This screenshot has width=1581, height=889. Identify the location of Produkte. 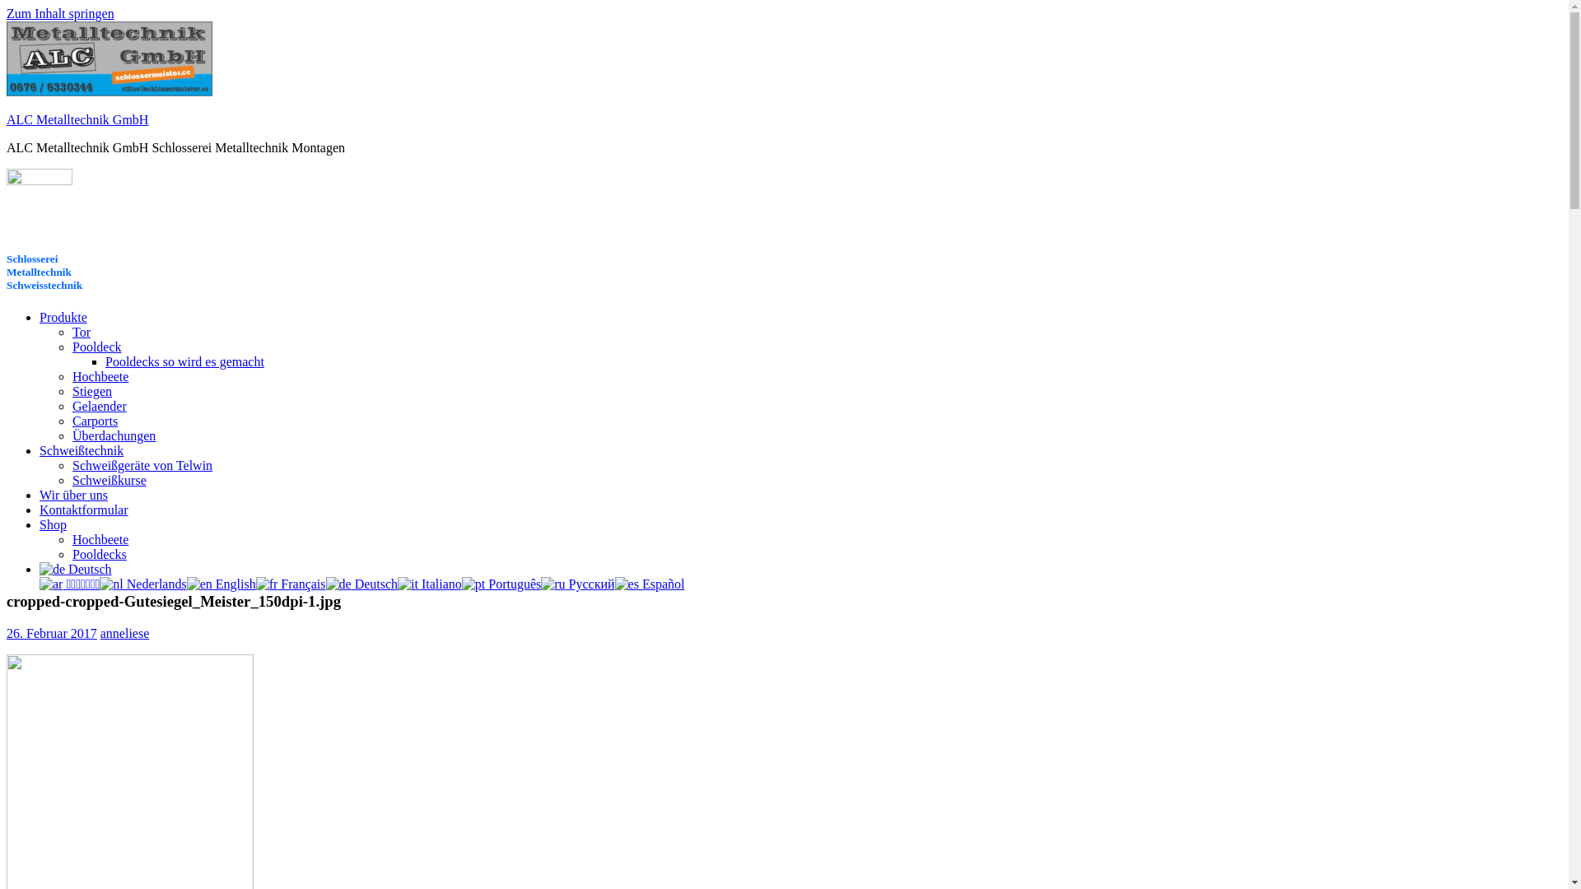
(63, 318).